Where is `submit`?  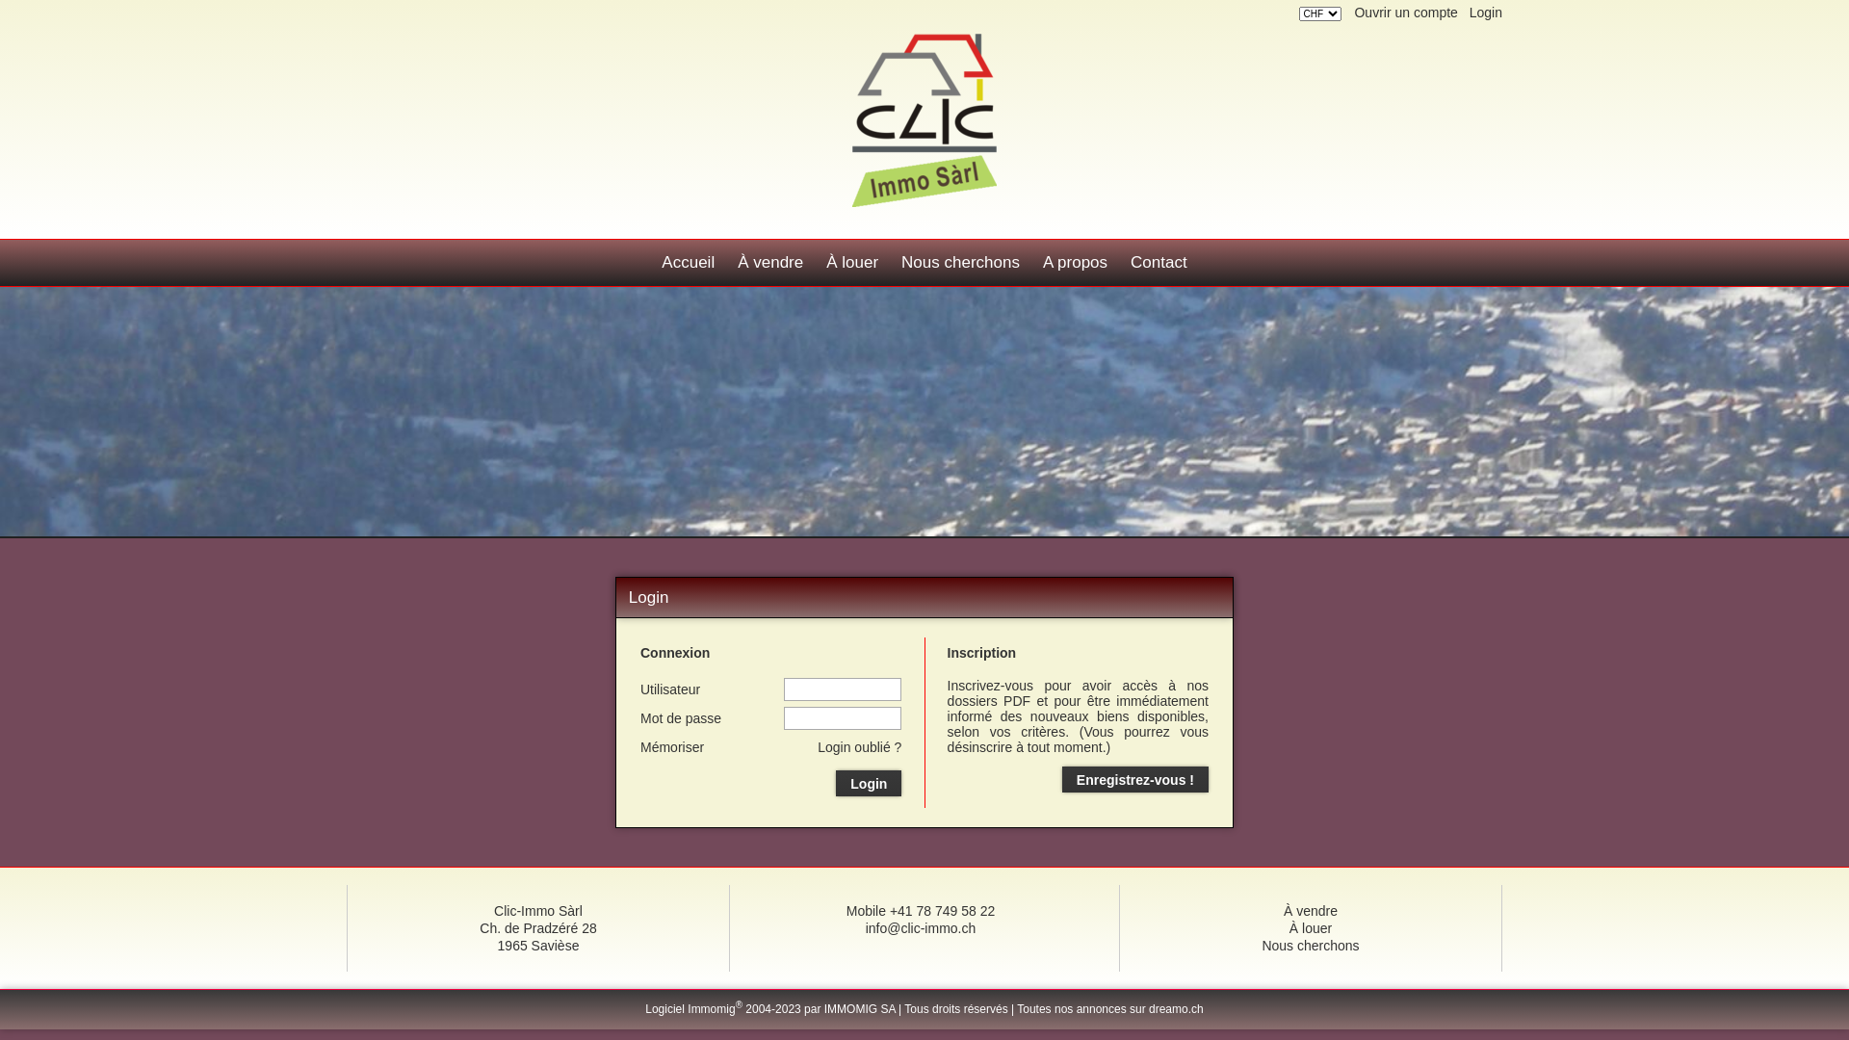
submit is located at coordinates (21, 10).